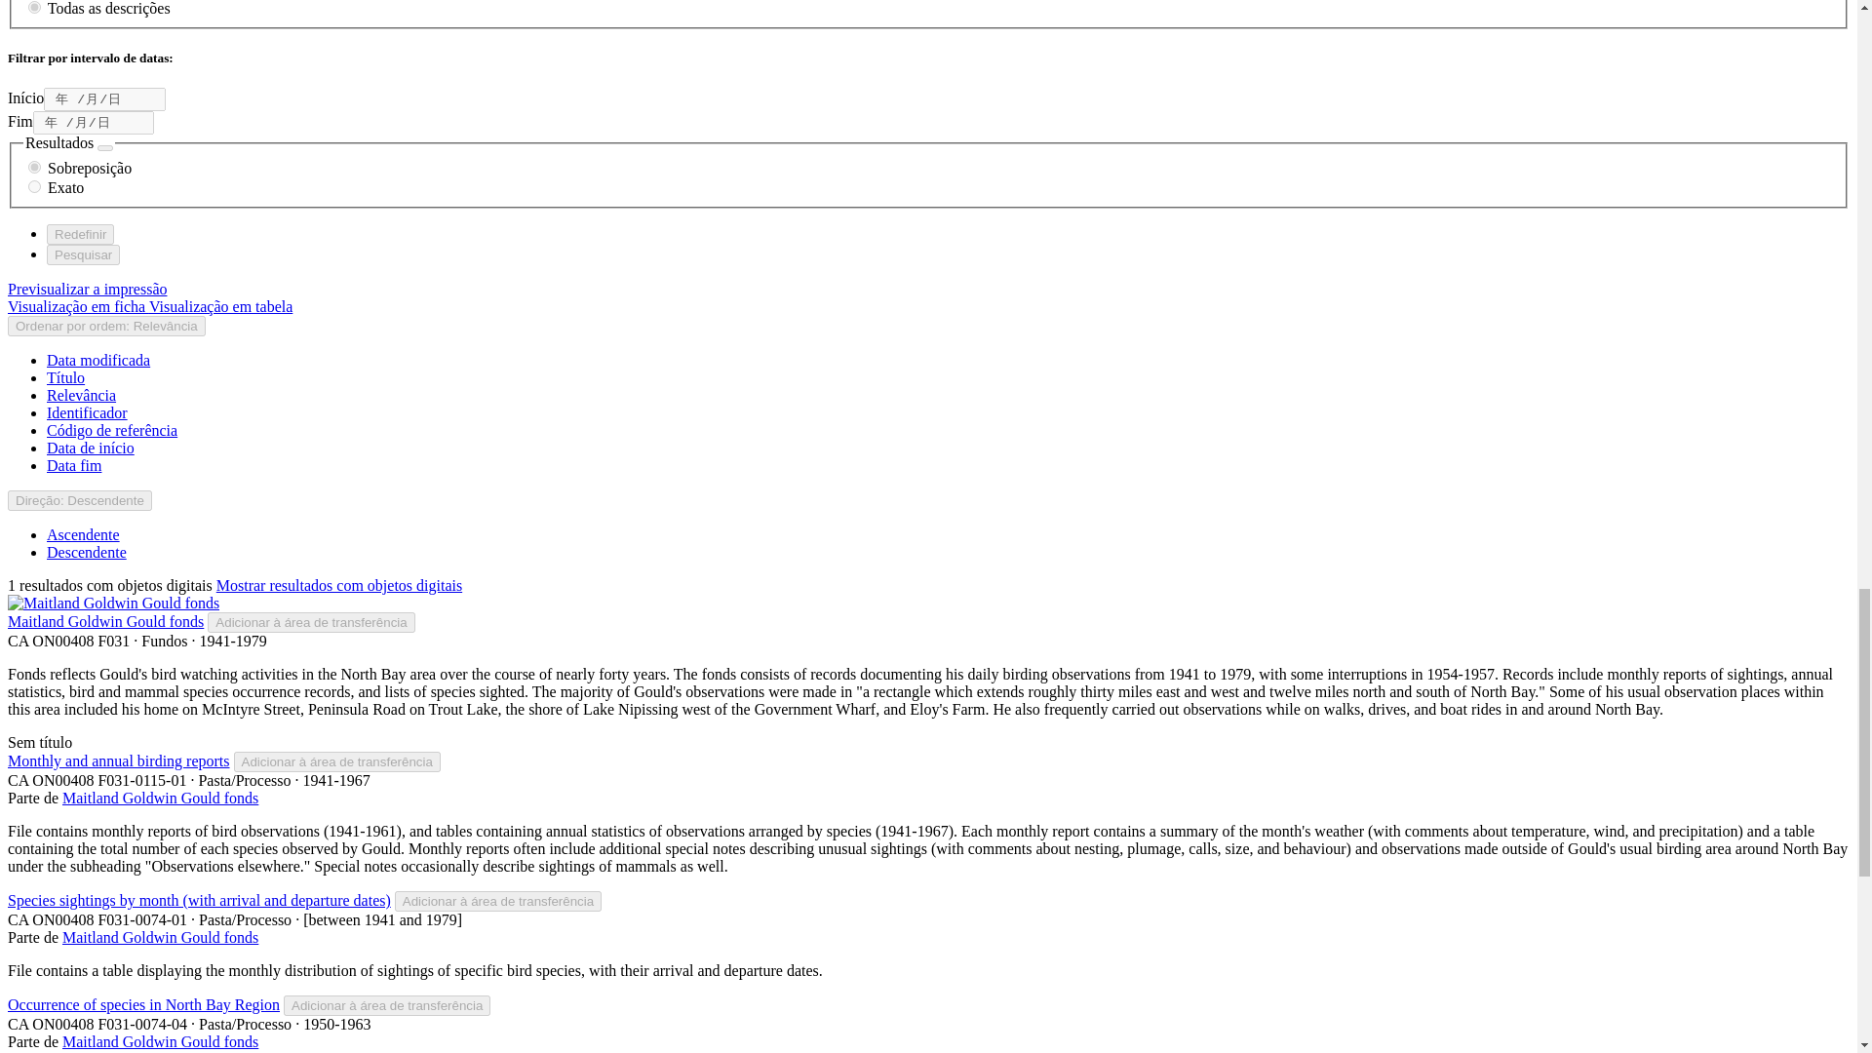  What do you see at coordinates (83, 254) in the screenshot?
I see `Pesquisar` at bounding box center [83, 254].